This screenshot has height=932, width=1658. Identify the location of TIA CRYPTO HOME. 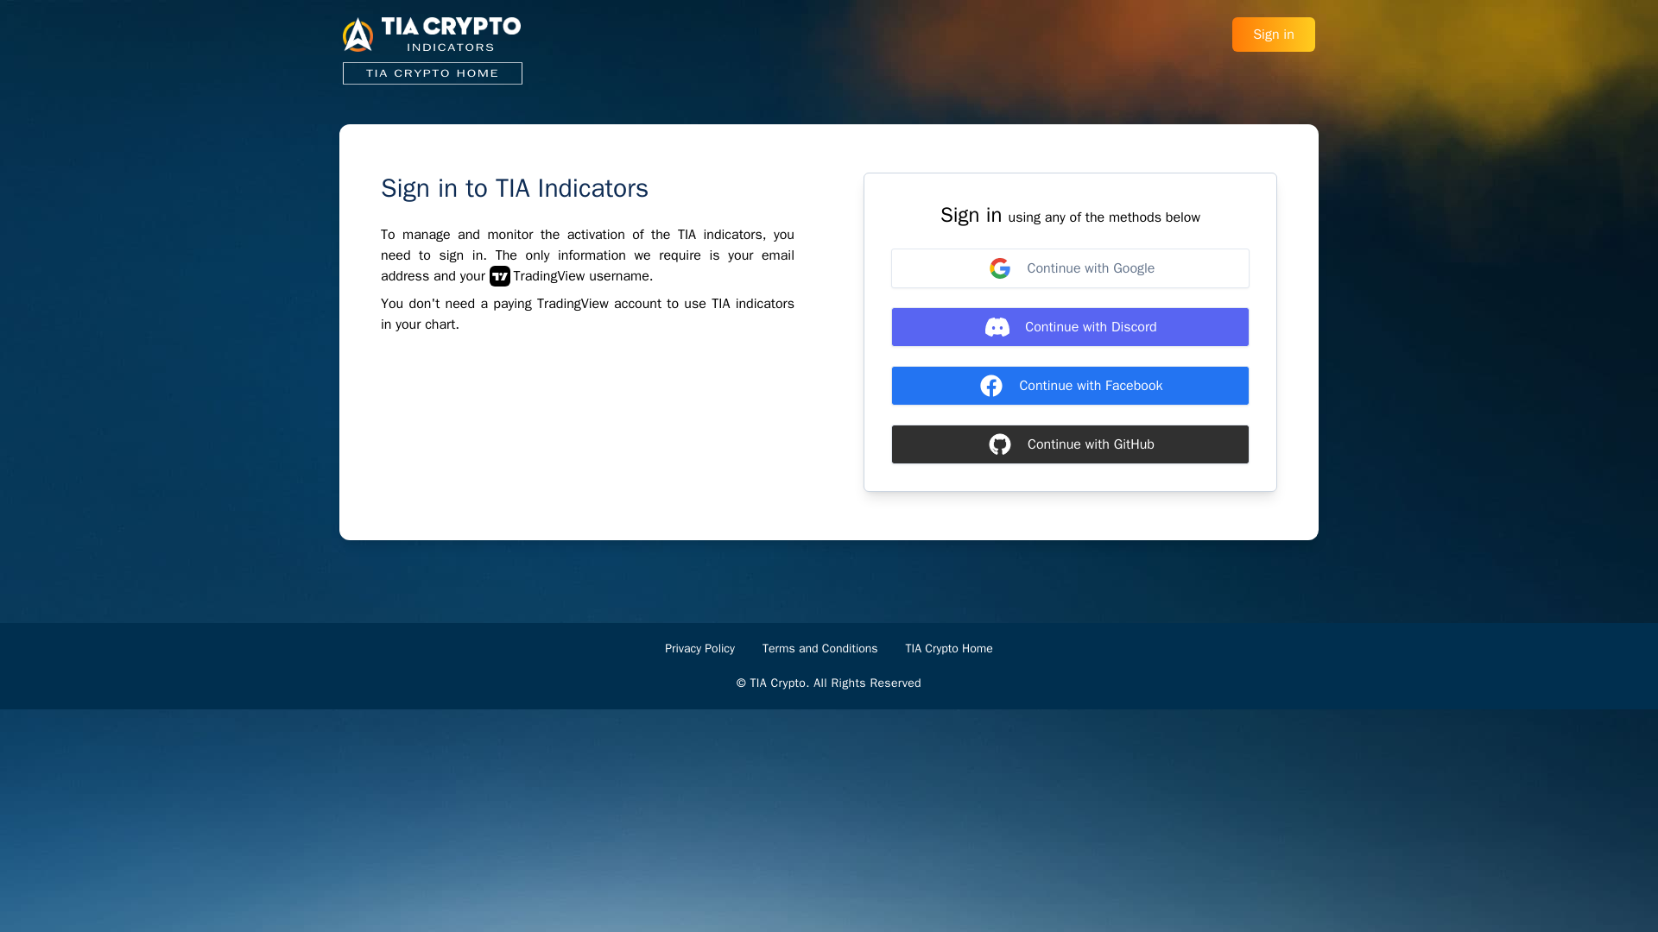
(432, 76).